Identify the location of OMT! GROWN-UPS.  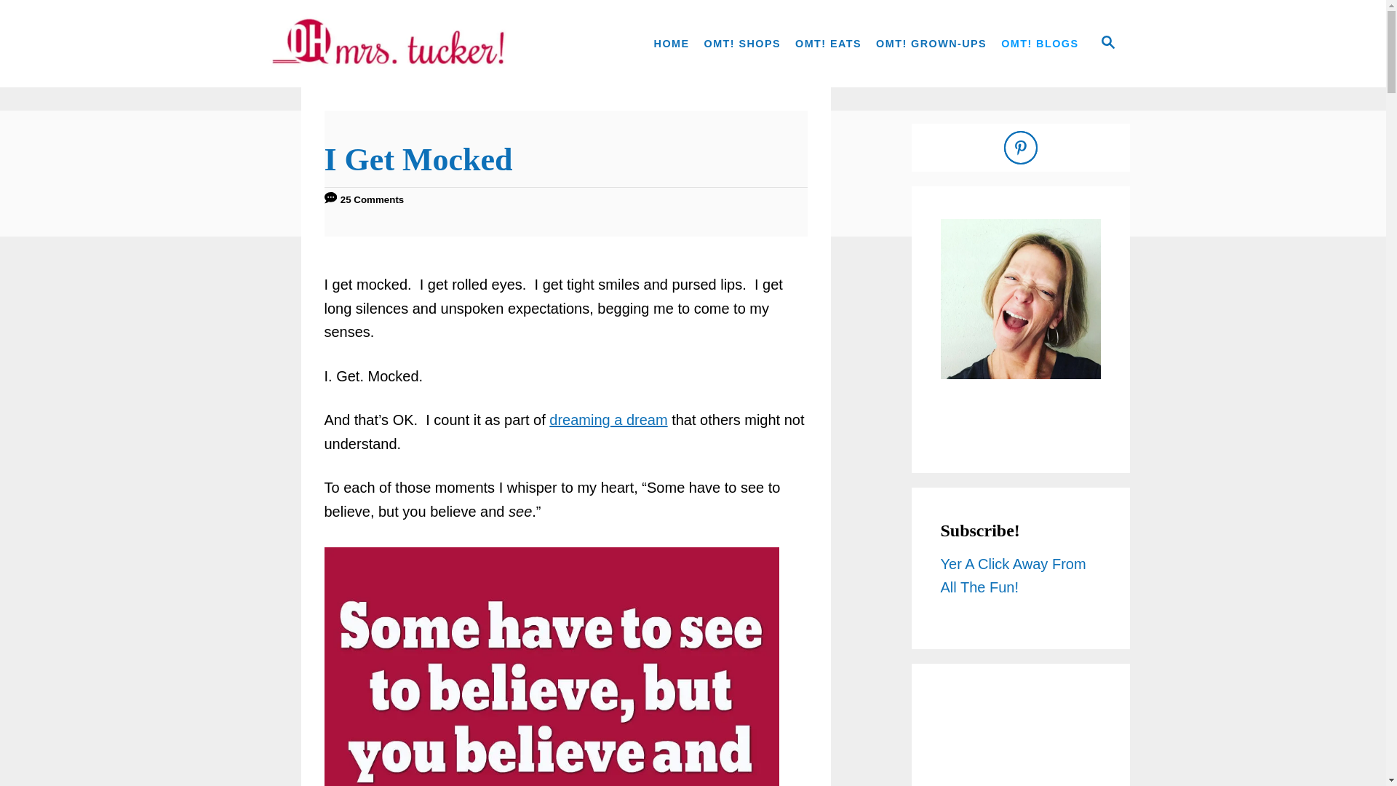
(931, 44).